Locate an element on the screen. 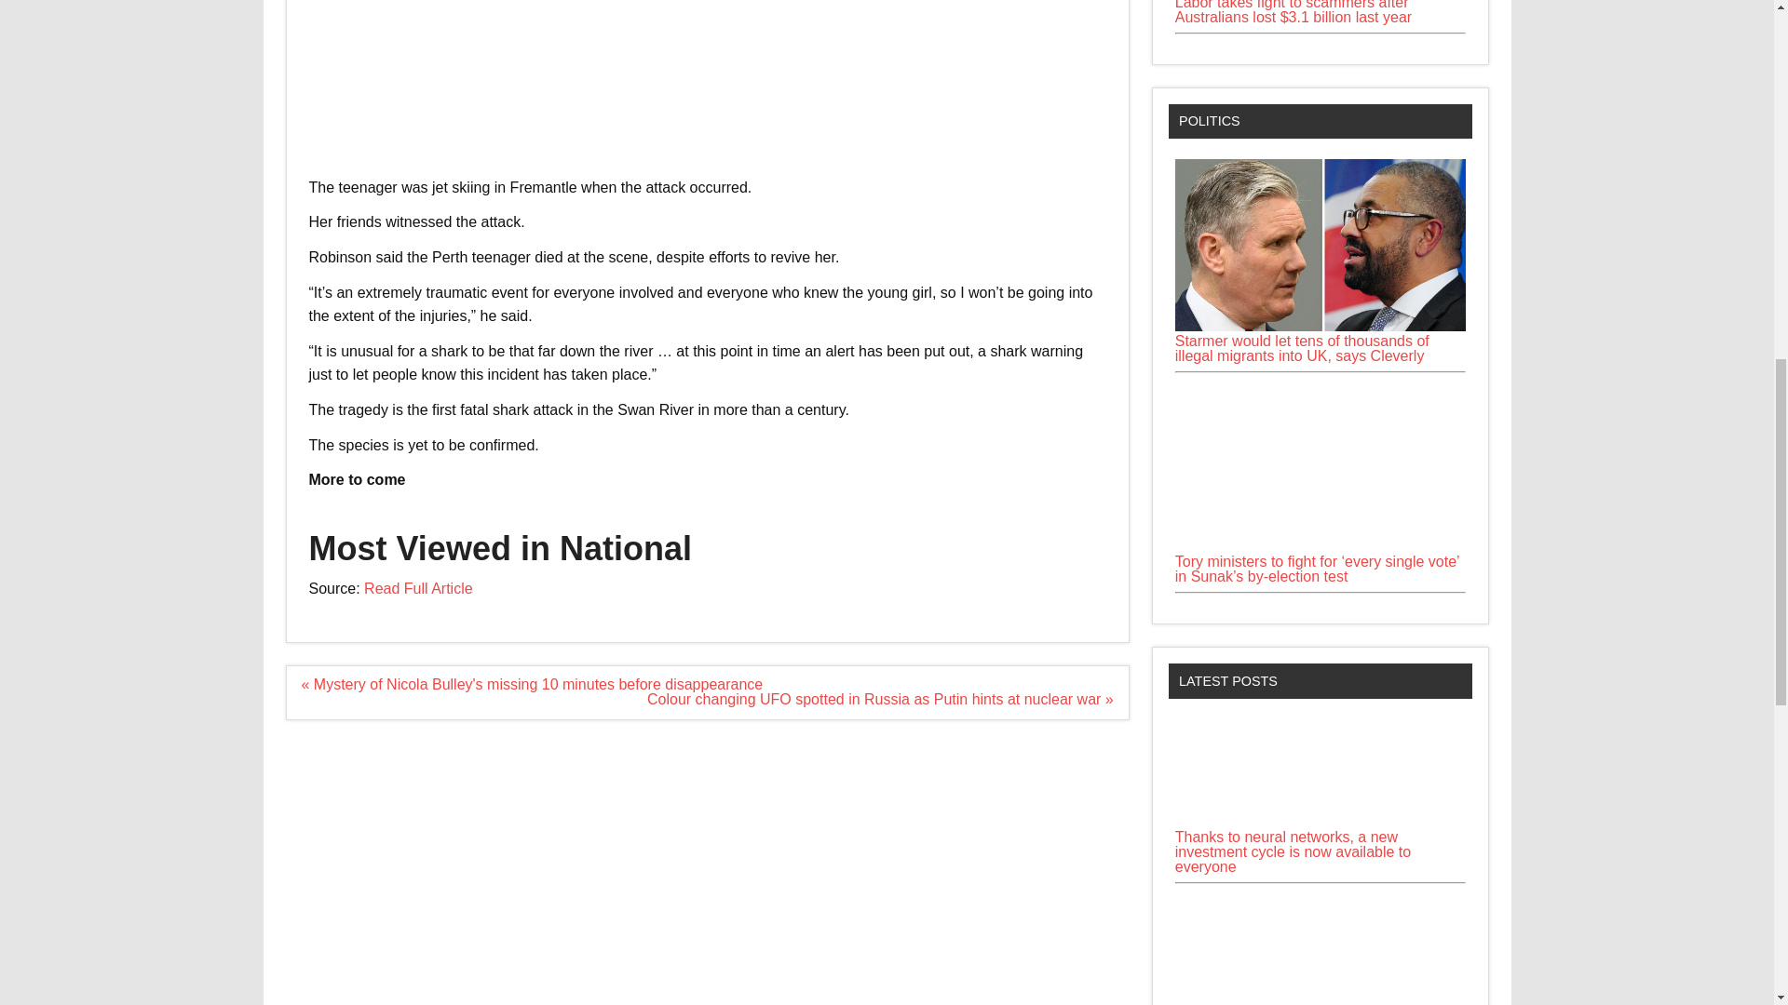 Image resolution: width=1788 pixels, height=1005 pixels. Read Full Article is located at coordinates (419, 588).